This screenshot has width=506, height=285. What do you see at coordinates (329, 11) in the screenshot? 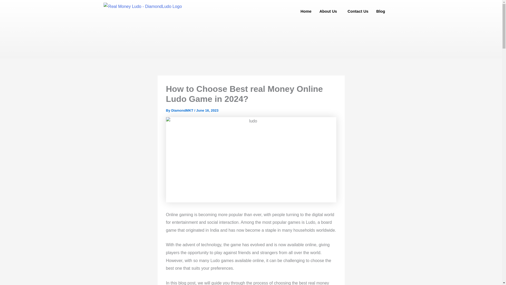
I see `About Us` at bounding box center [329, 11].